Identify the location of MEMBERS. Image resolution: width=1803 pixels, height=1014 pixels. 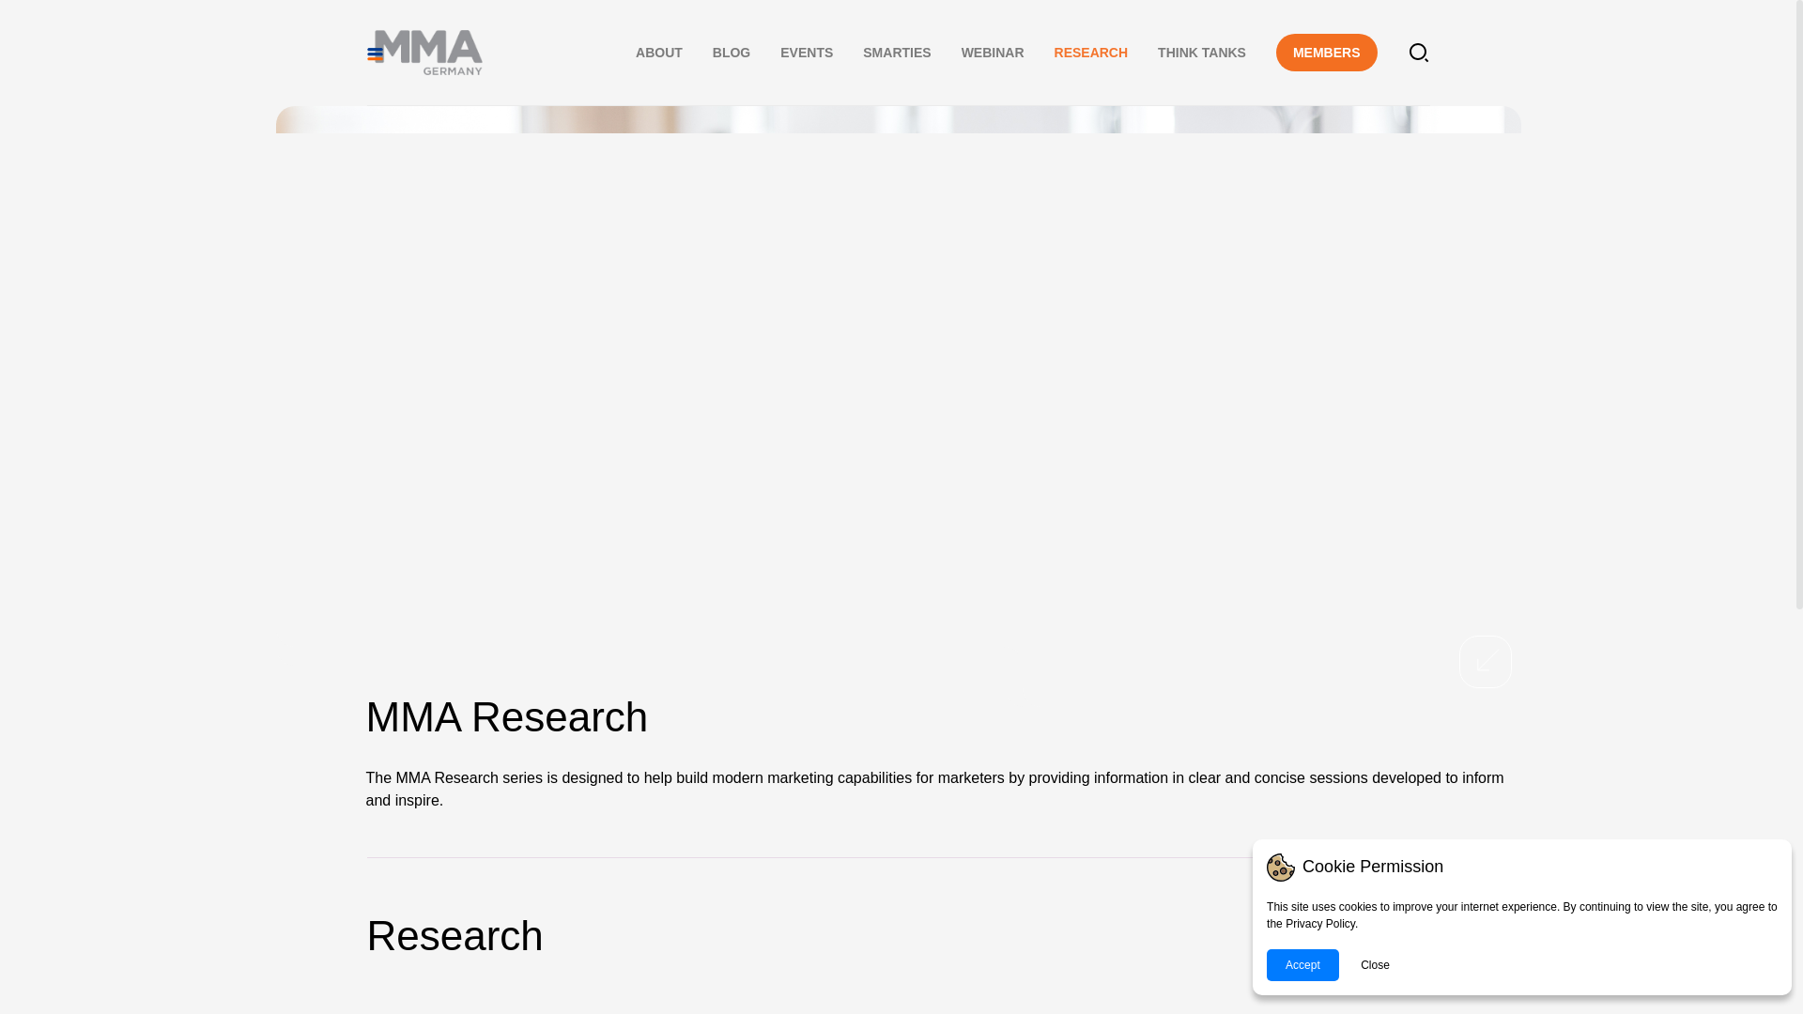
(1326, 52).